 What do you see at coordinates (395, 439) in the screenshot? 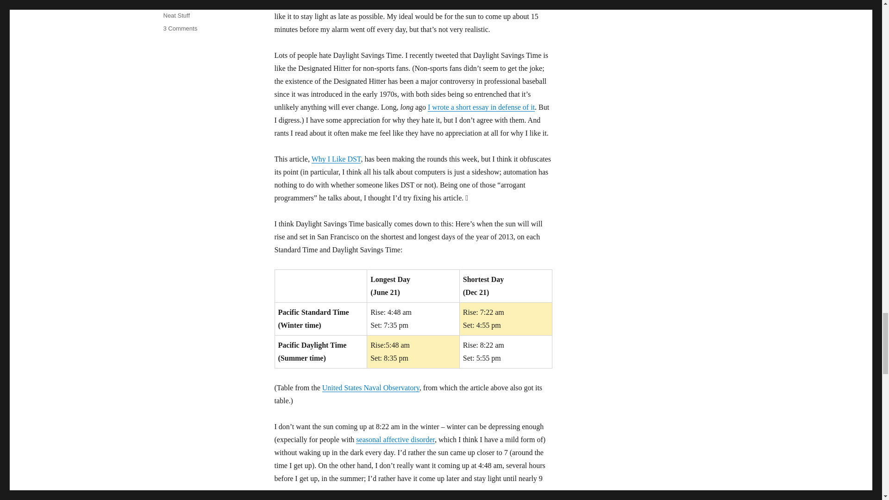
I see `seasonal affective disorder` at bounding box center [395, 439].